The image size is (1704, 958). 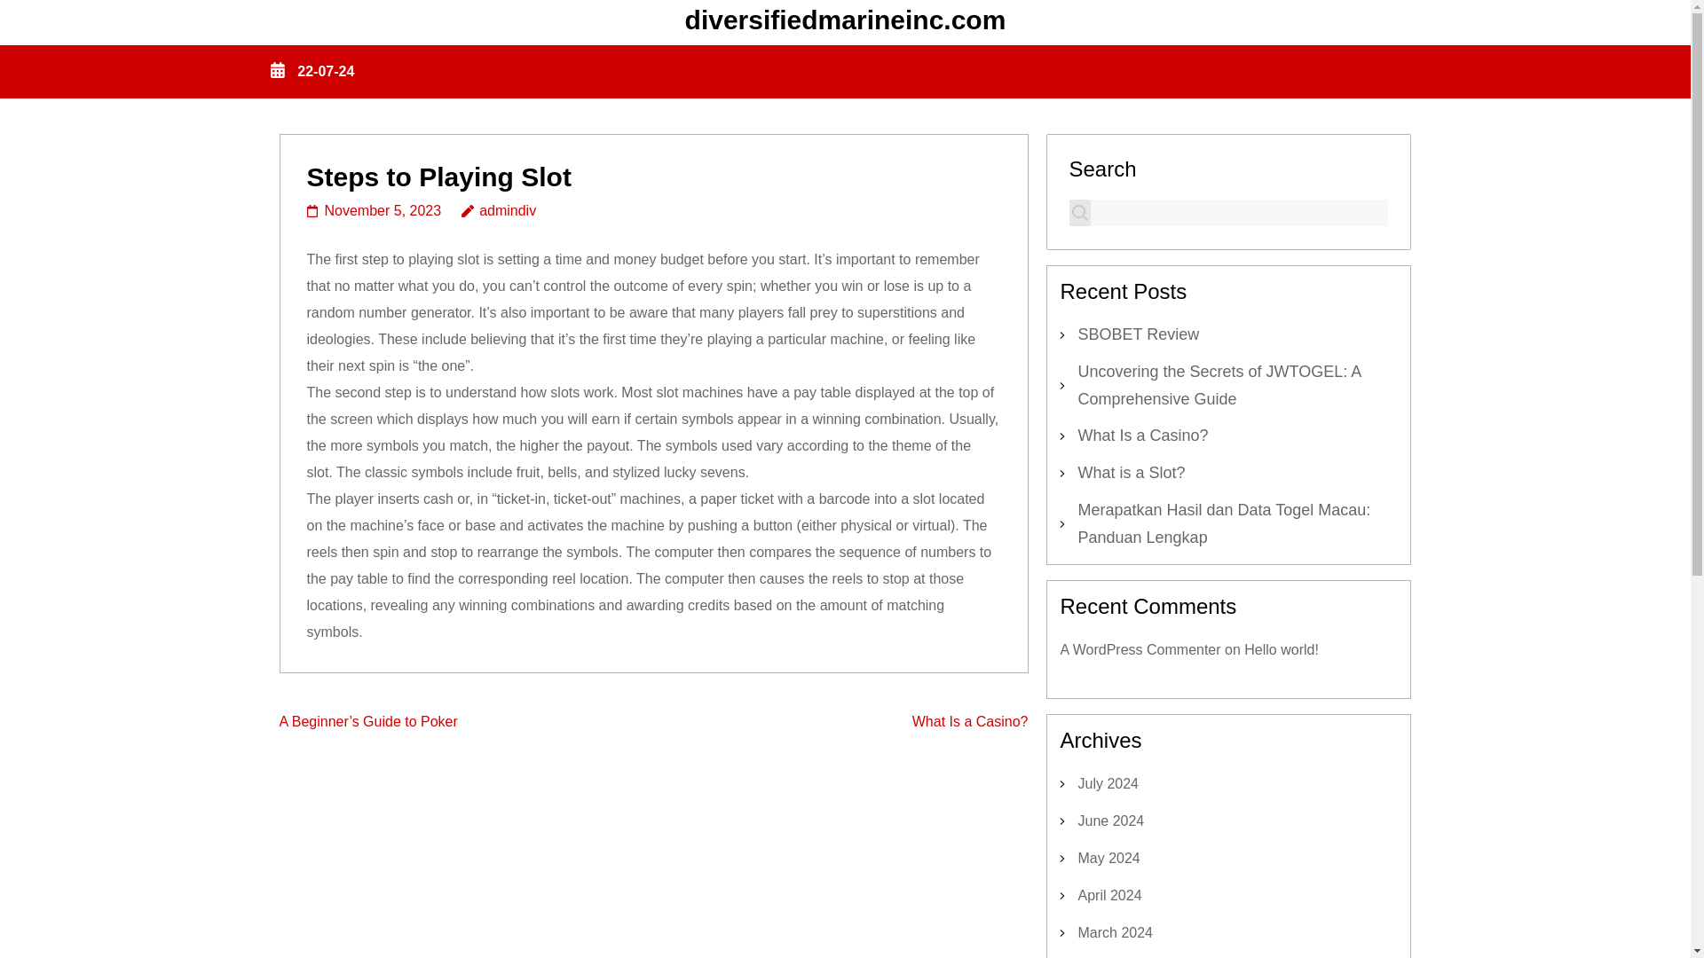 What do you see at coordinates (1131, 472) in the screenshot?
I see `What is a Slot?` at bounding box center [1131, 472].